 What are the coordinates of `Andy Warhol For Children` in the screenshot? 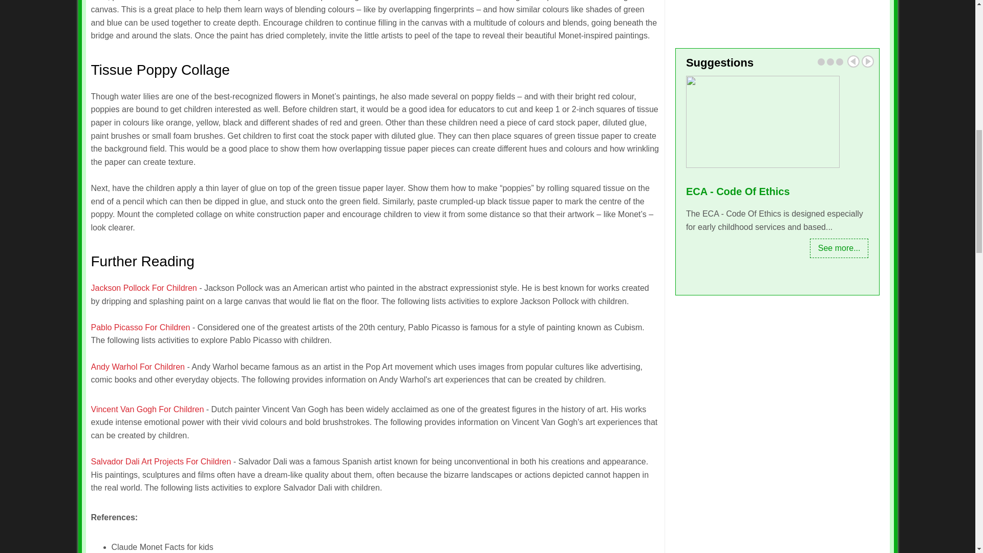 It's located at (138, 367).